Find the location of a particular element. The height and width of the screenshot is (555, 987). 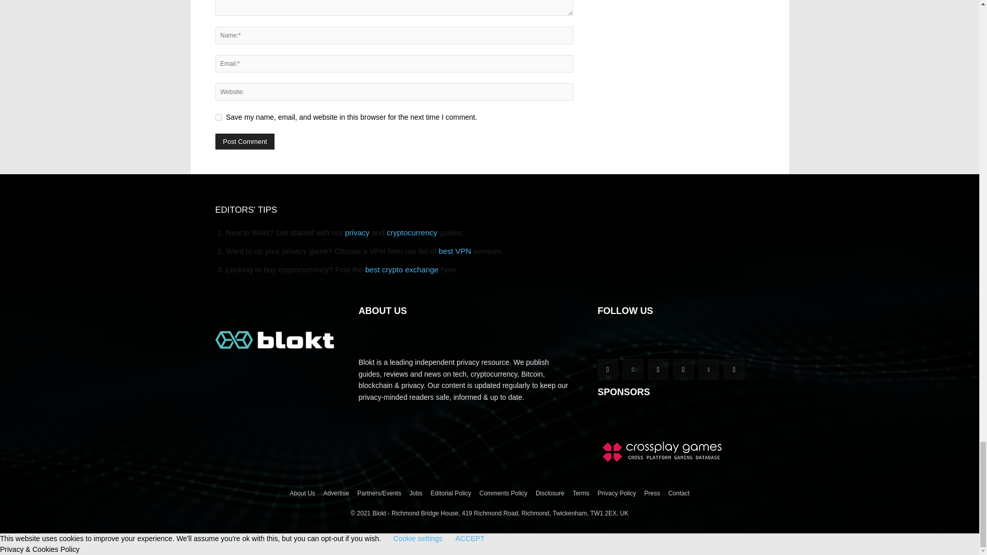

Post Comment is located at coordinates (245, 141).